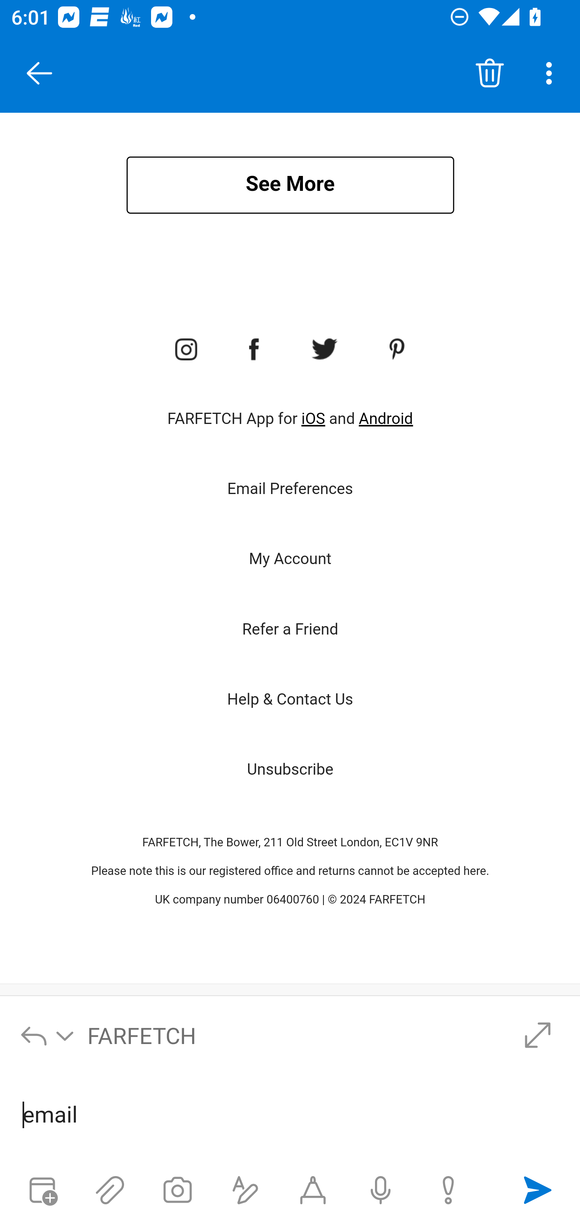 Image resolution: width=580 pixels, height=1224 pixels. I want to click on Start Ink compose, so click(313, 1190).